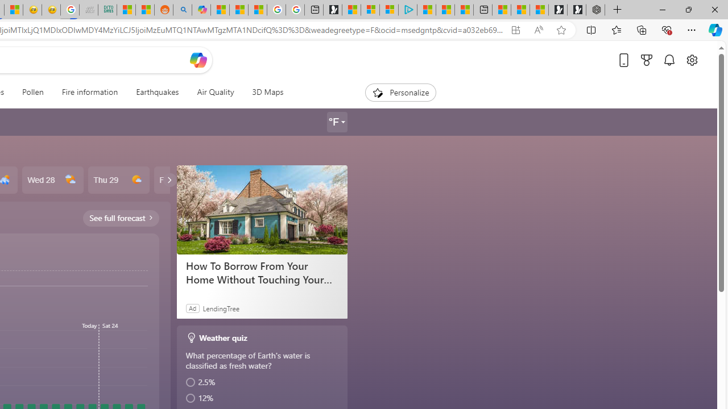  What do you see at coordinates (32, 92) in the screenshot?
I see `Pollen` at bounding box center [32, 92].